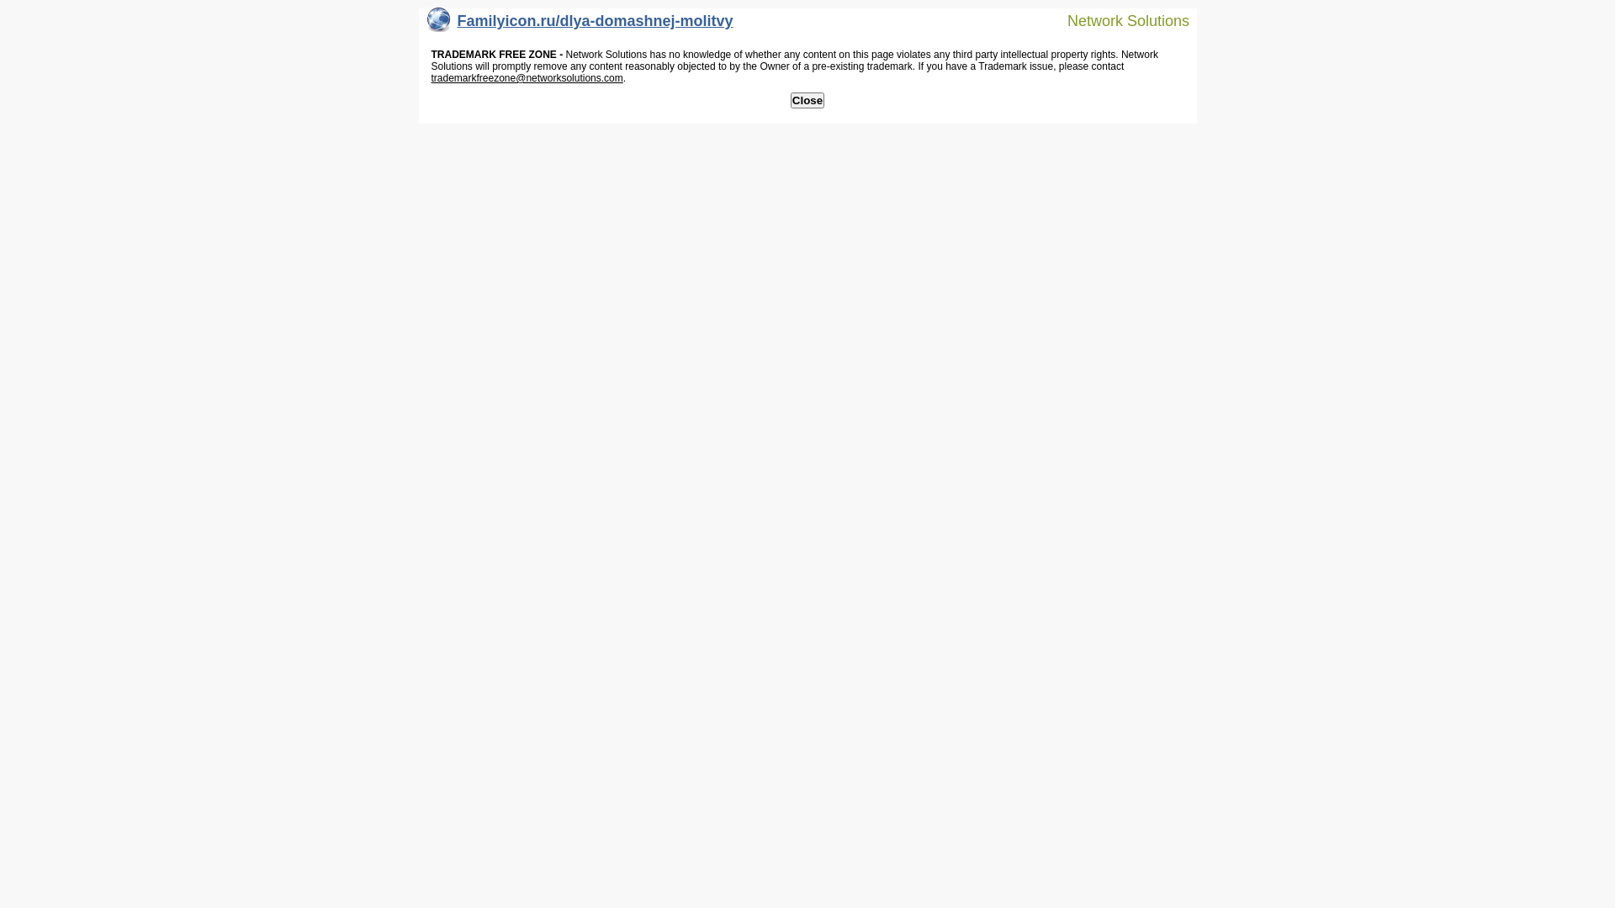 The image size is (1615, 908). I want to click on Familyicon.ru/dlya-domashnej-molitvy, so click(580, 25).